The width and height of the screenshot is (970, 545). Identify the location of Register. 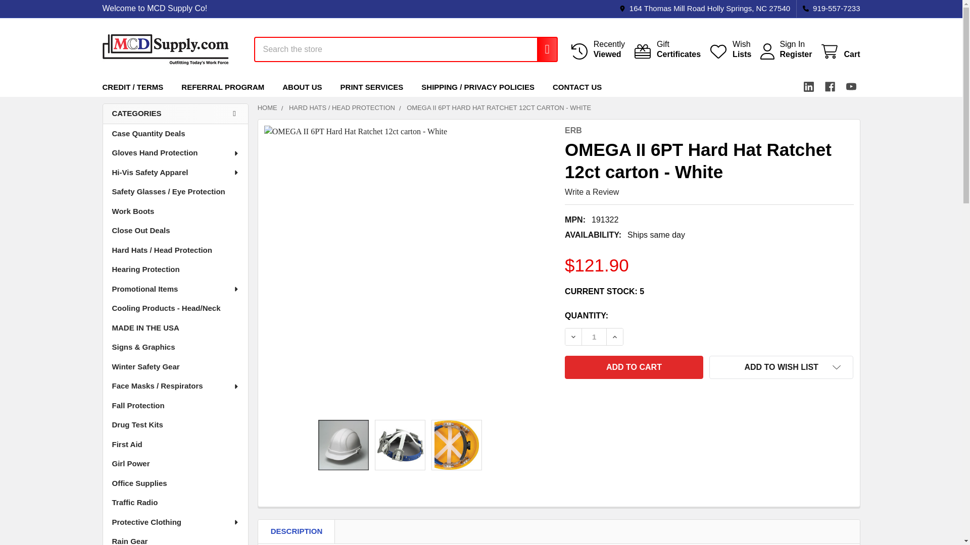
(830, 87).